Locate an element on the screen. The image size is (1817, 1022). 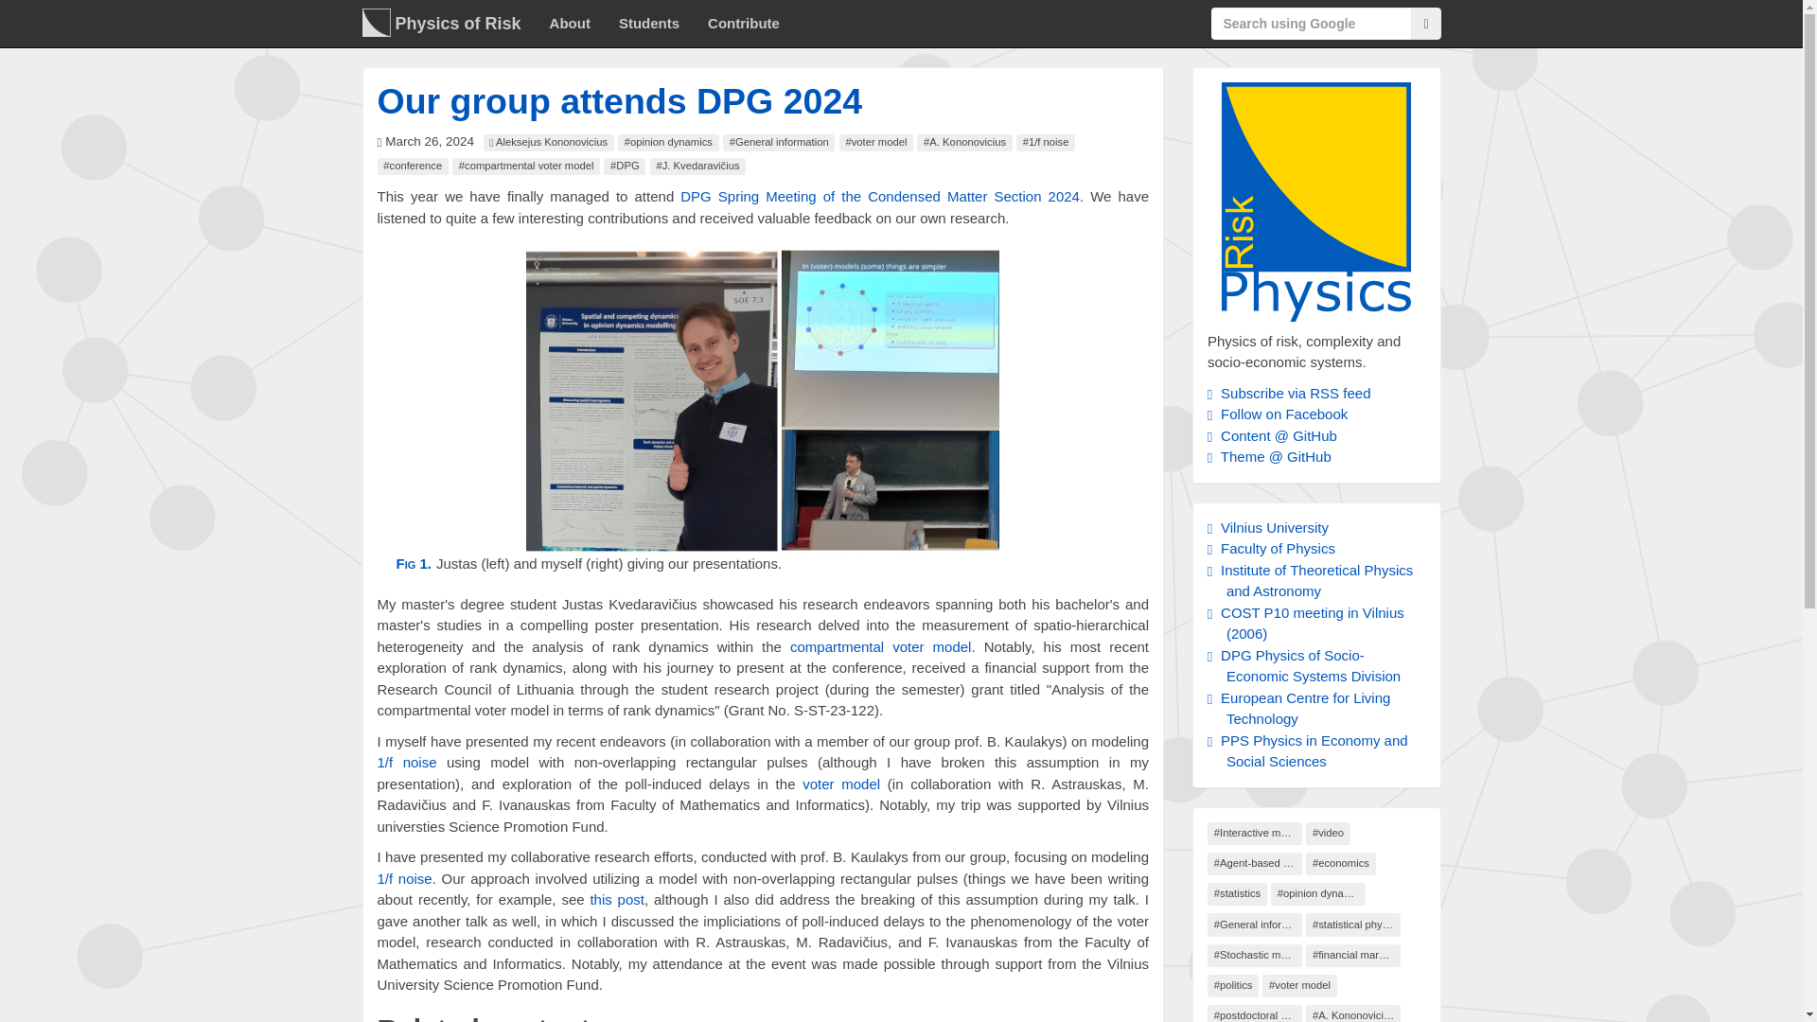
DPG Physics of Socio-Economic Systems Division is located at coordinates (1309, 665).